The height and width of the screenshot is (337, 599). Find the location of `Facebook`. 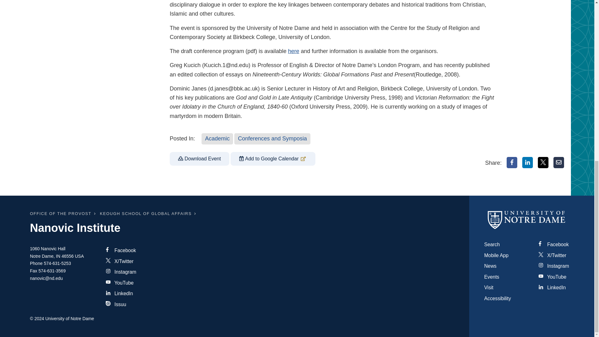

Facebook is located at coordinates (512, 162).